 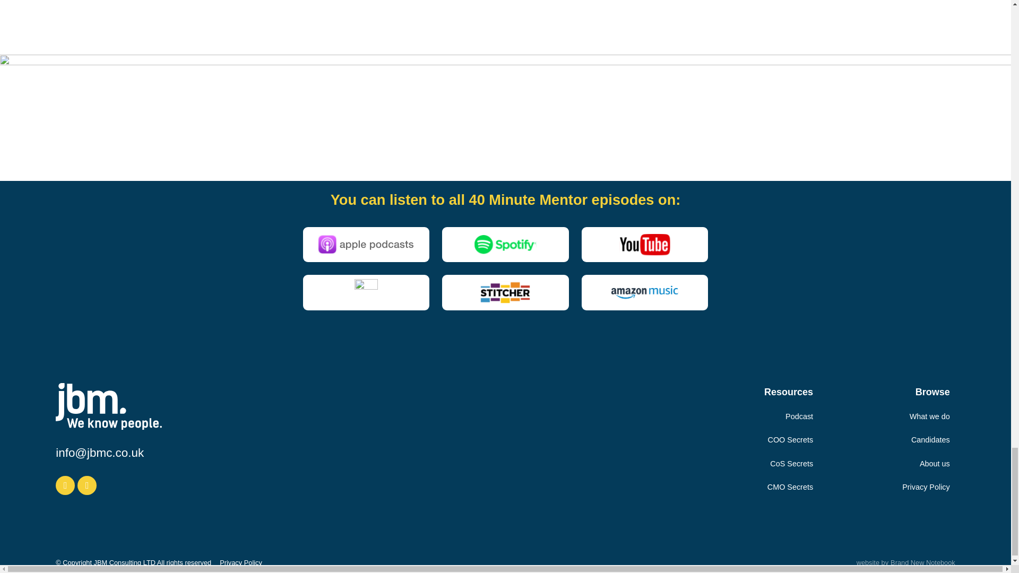 I want to click on COO Secrets, so click(x=791, y=439).